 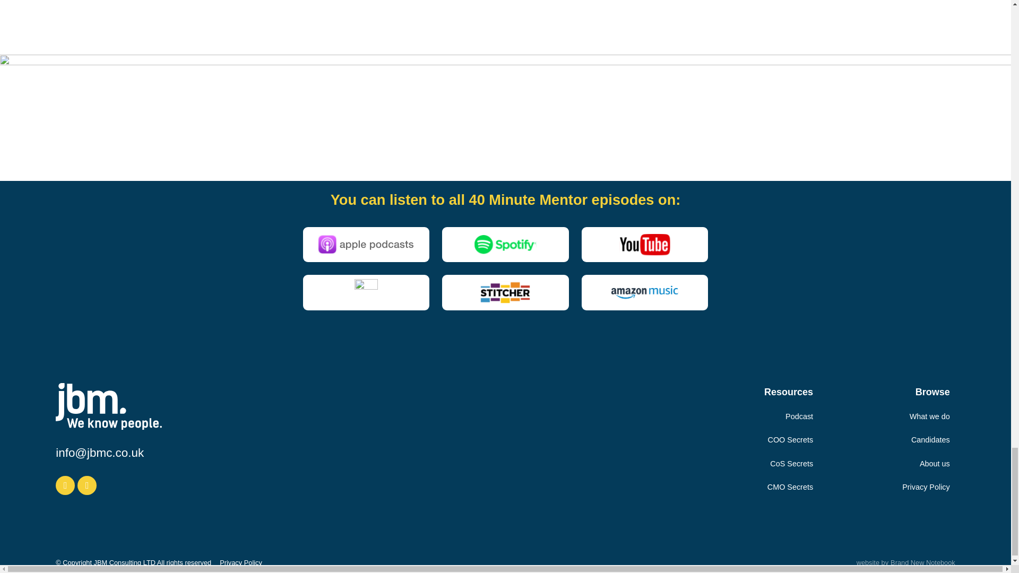 I want to click on COO Secrets, so click(x=791, y=439).